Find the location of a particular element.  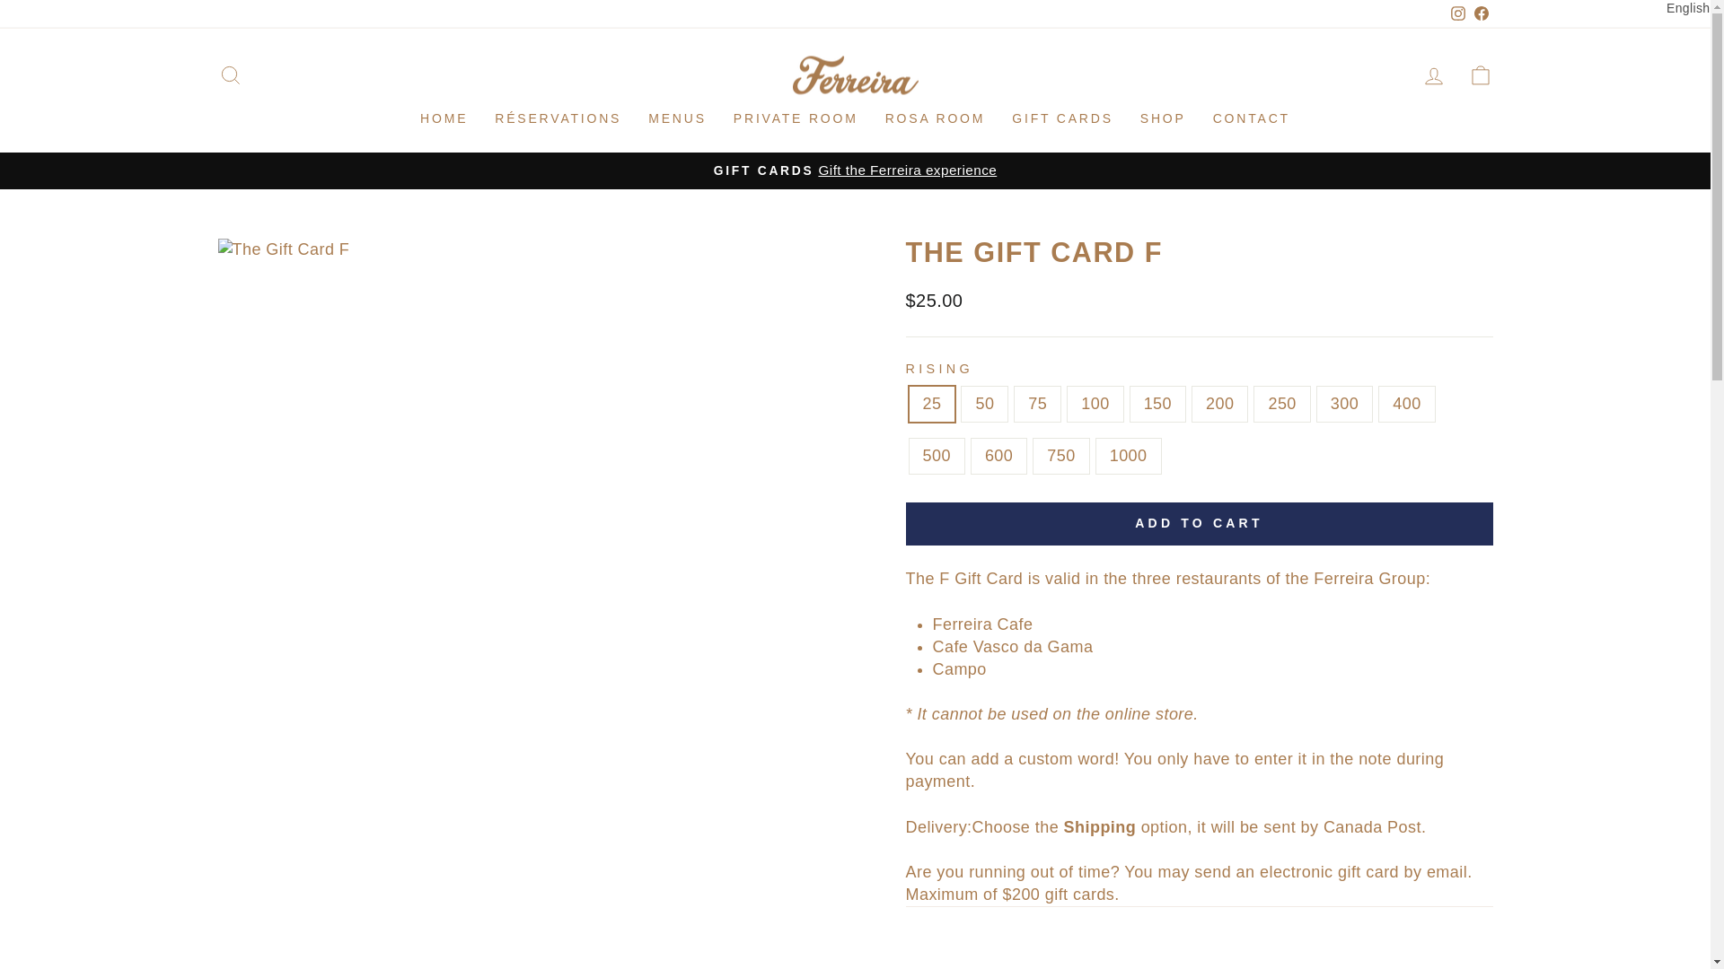

SEARCH is located at coordinates (230, 74).